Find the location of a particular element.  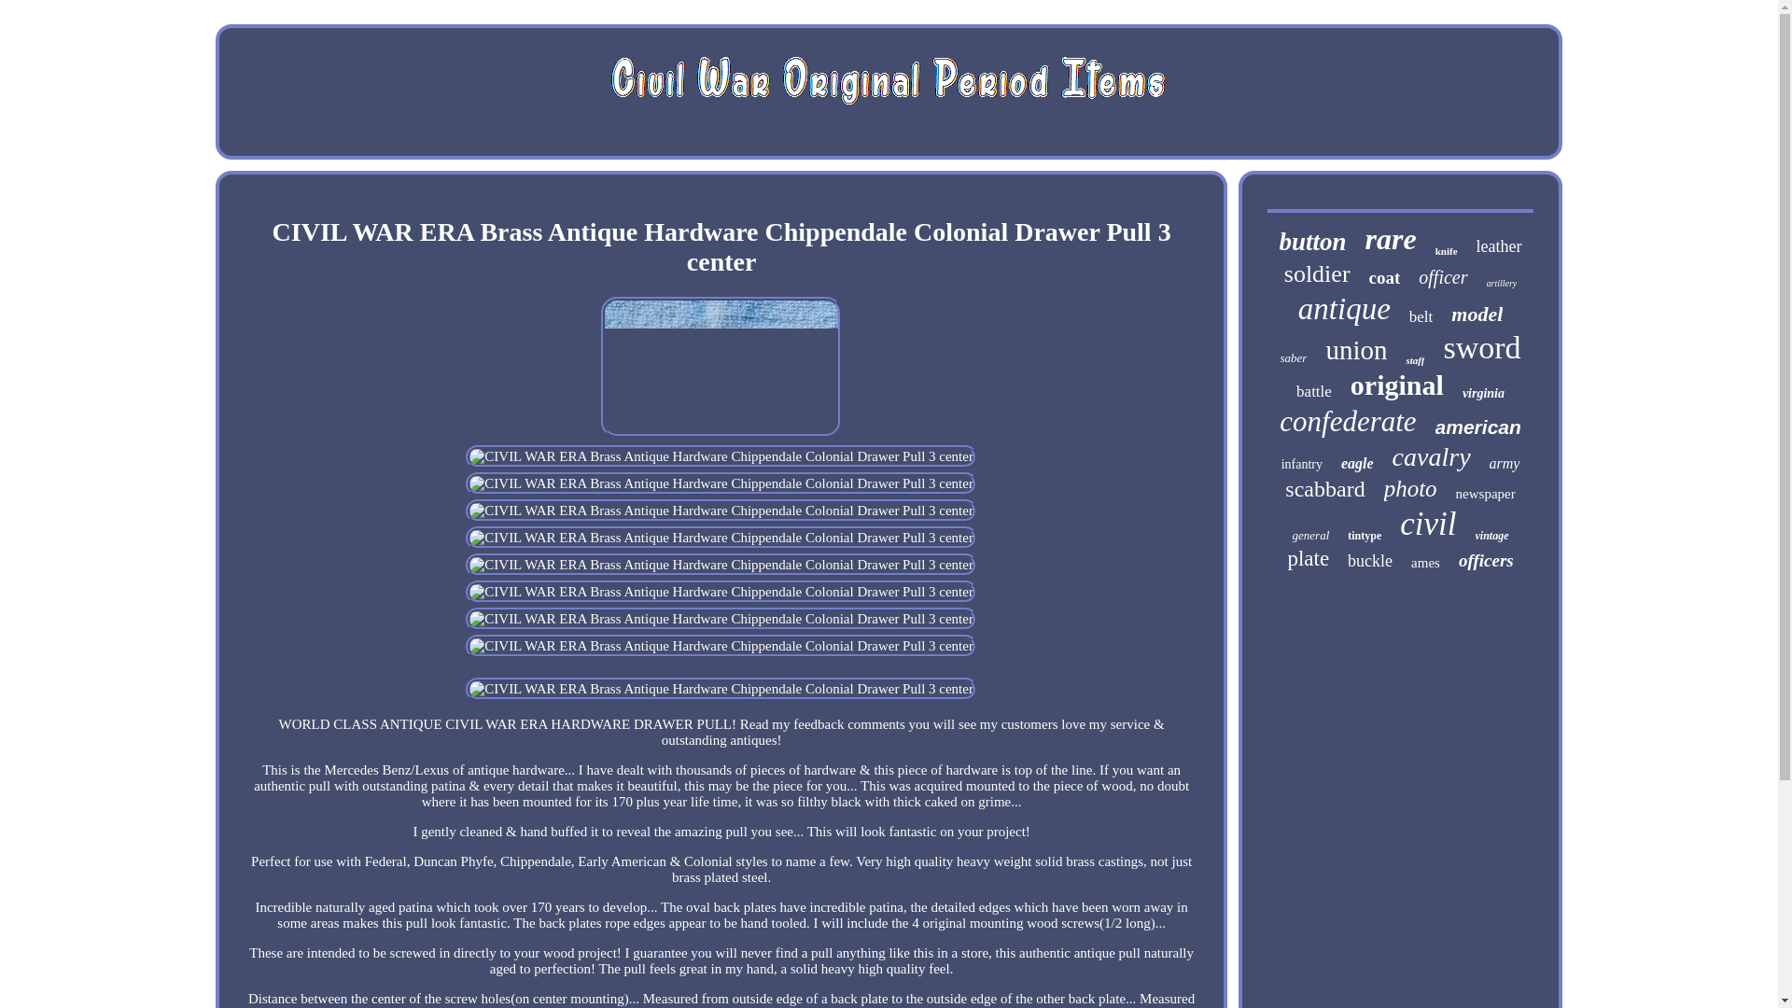

saber is located at coordinates (1294, 358).